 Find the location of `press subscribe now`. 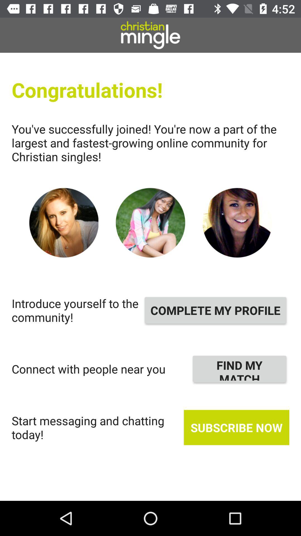

press subscribe now is located at coordinates (236, 427).